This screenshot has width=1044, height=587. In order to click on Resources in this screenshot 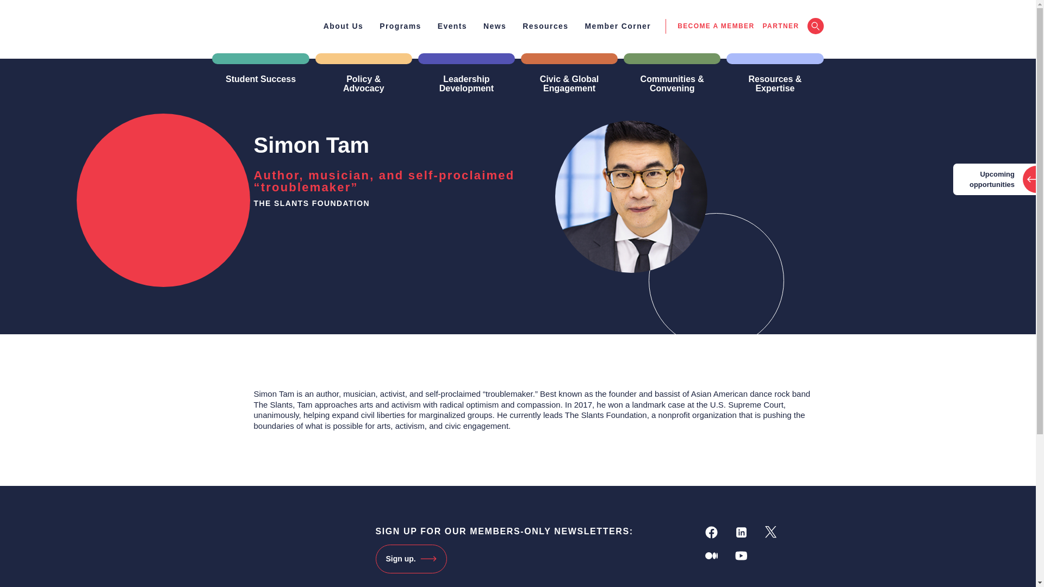, I will do `click(545, 26)`.